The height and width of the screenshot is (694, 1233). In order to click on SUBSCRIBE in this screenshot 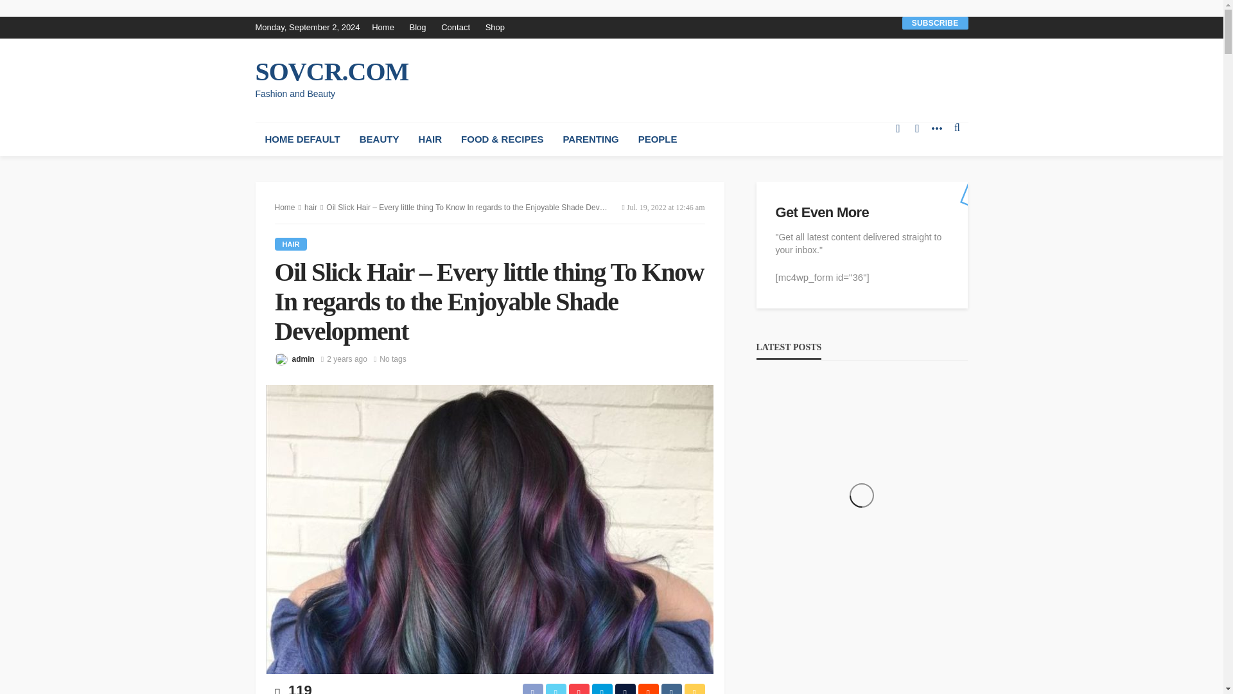, I will do `click(935, 23)`.